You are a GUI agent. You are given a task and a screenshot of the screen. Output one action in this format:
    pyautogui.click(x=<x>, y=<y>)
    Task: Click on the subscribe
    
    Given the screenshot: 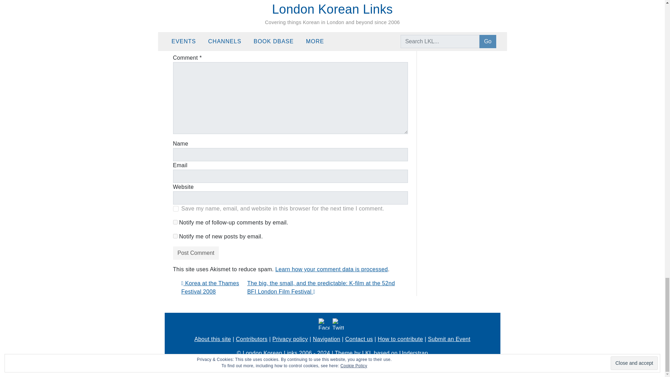 What is the action you would take?
    pyautogui.click(x=175, y=222)
    